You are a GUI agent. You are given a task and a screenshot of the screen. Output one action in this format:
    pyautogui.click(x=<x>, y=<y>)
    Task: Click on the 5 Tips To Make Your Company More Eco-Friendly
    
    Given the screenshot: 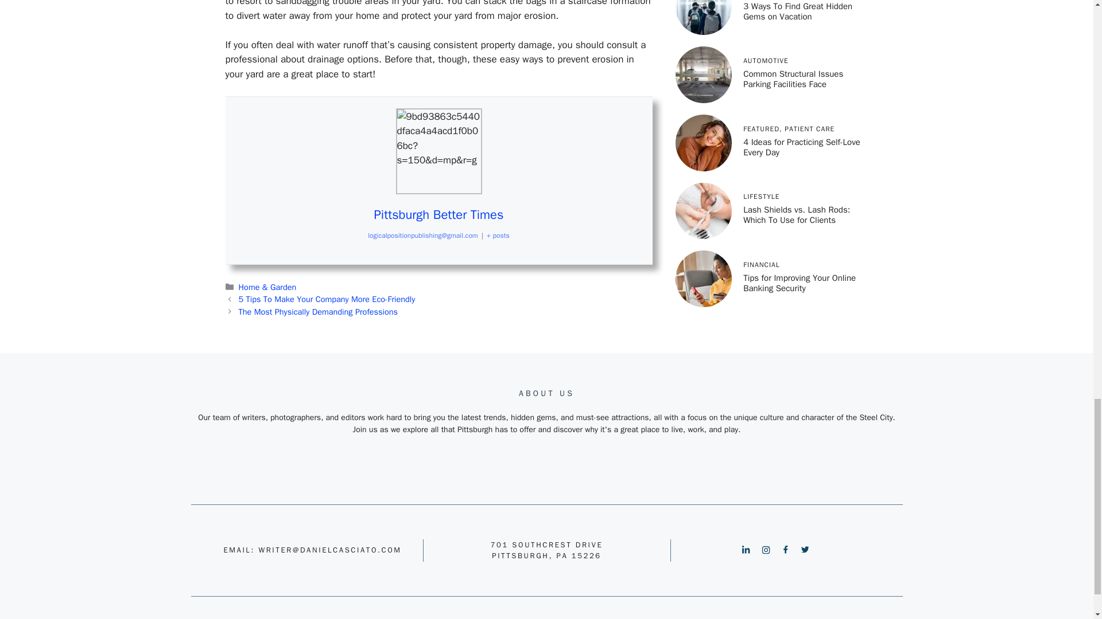 What is the action you would take?
    pyautogui.click(x=327, y=299)
    